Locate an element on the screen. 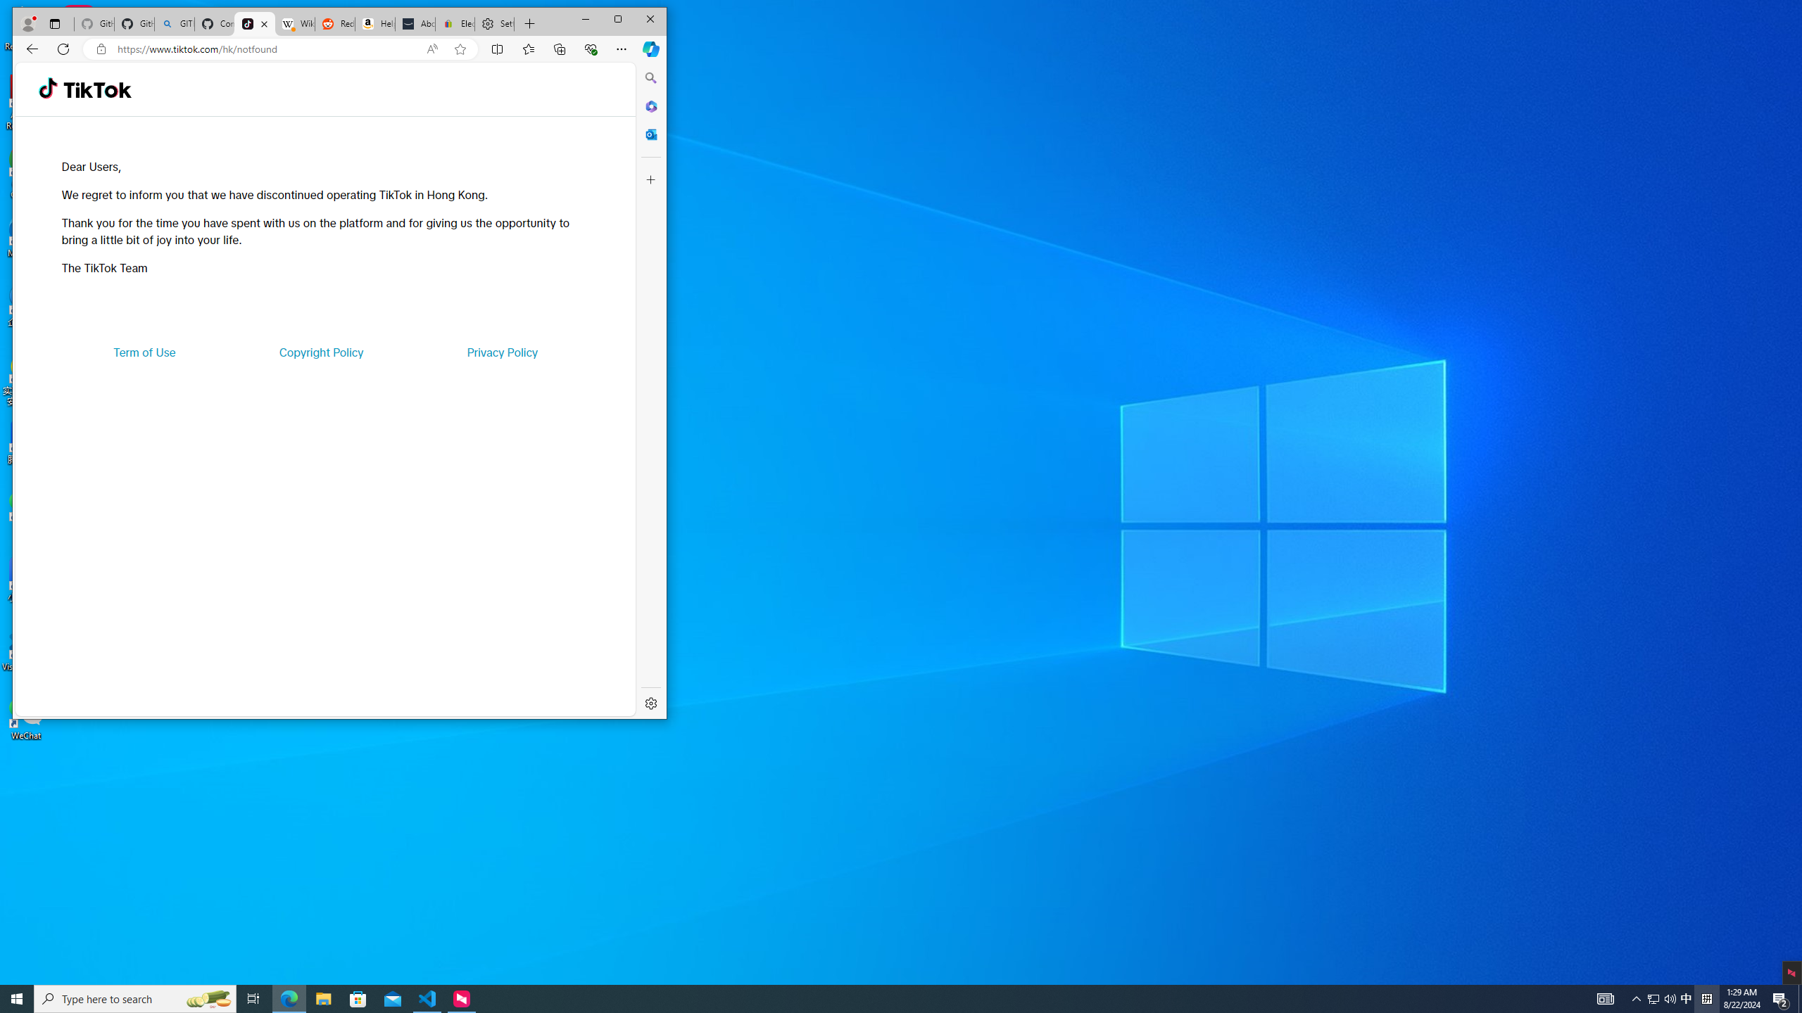  Task View is located at coordinates (253, 999).